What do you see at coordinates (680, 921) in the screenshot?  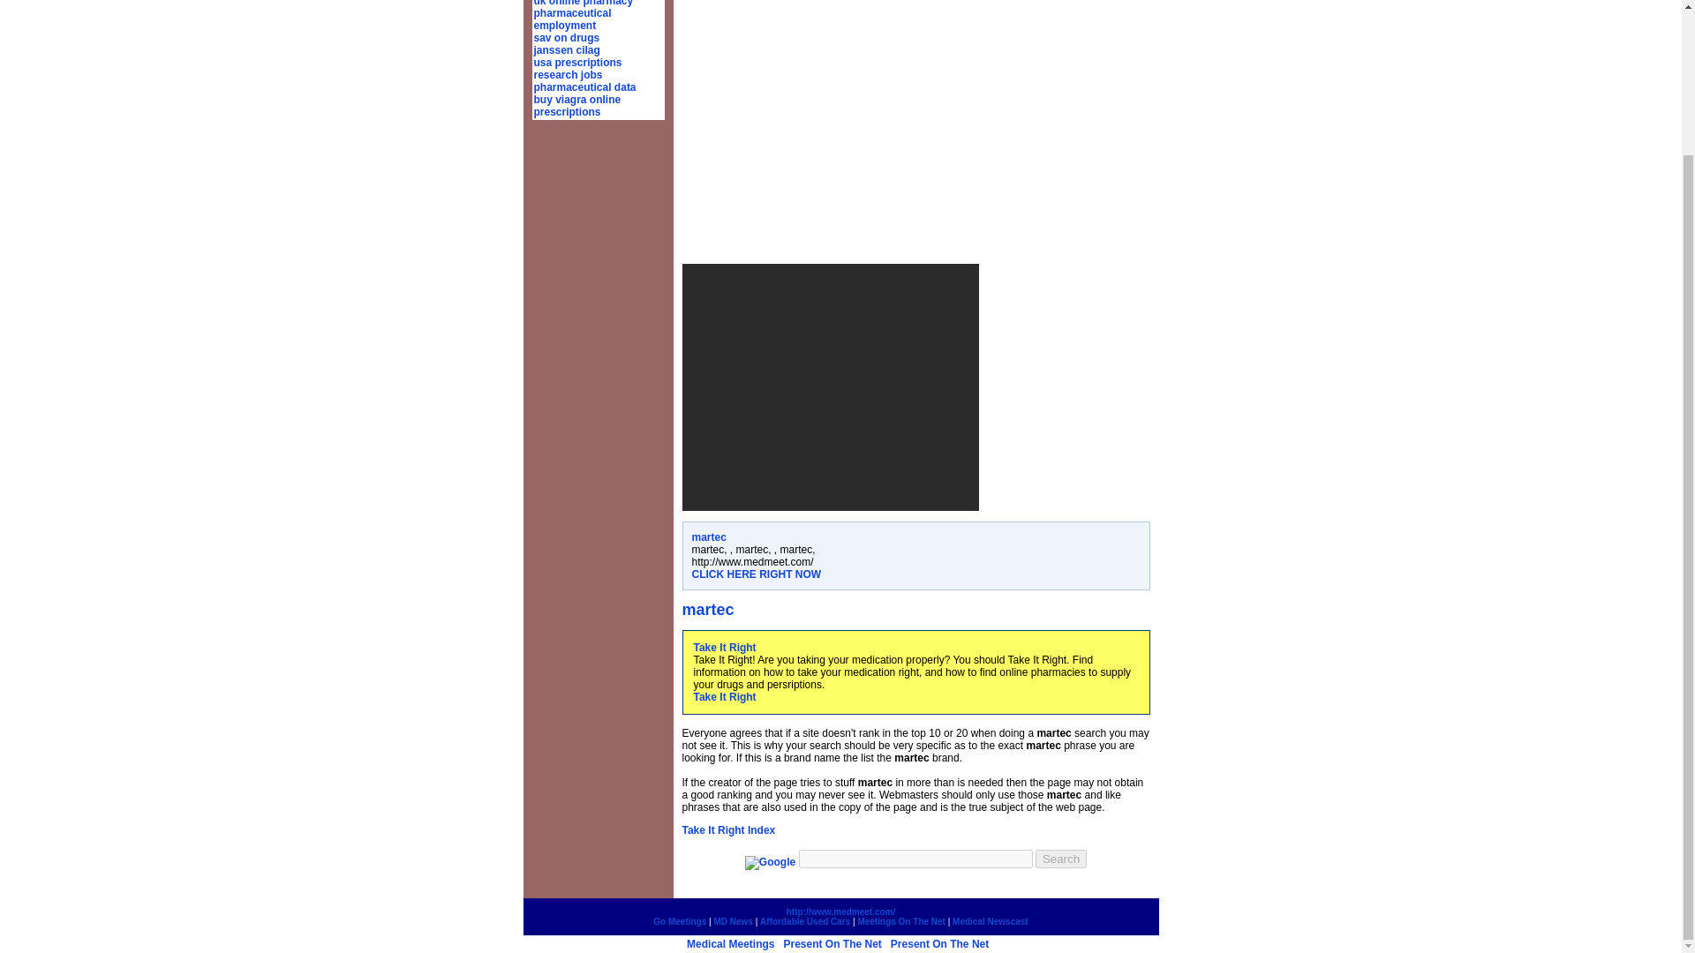 I see `Go Meetings` at bounding box center [680, 921].